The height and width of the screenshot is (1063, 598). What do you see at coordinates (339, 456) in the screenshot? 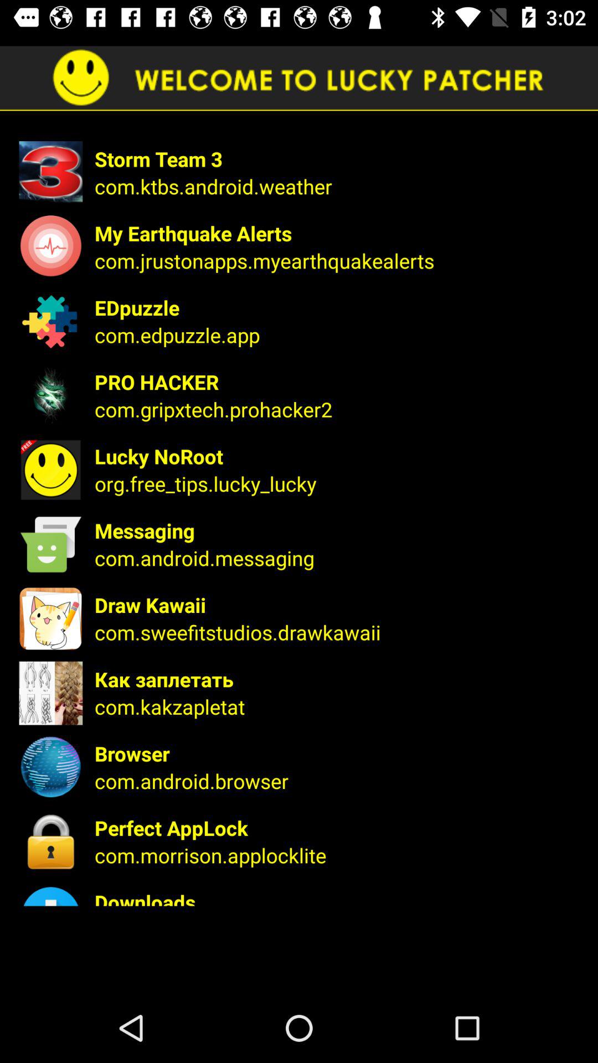
I see `swipe to lucky noroot app` at bounding box center [339, 456].